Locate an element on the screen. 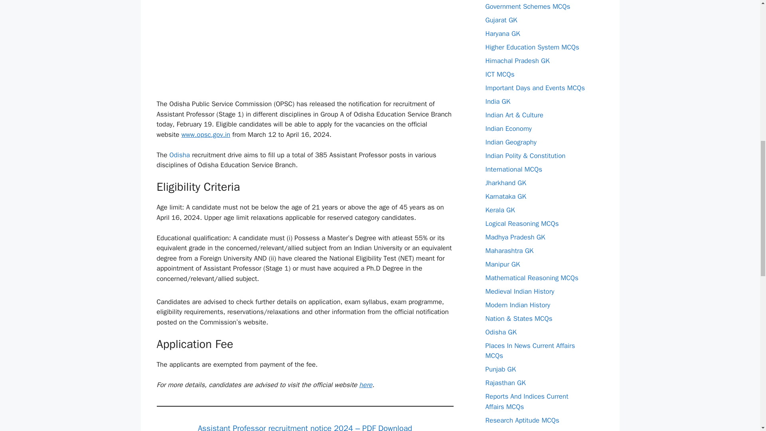  Odisha is located at coordinates (180, 155).